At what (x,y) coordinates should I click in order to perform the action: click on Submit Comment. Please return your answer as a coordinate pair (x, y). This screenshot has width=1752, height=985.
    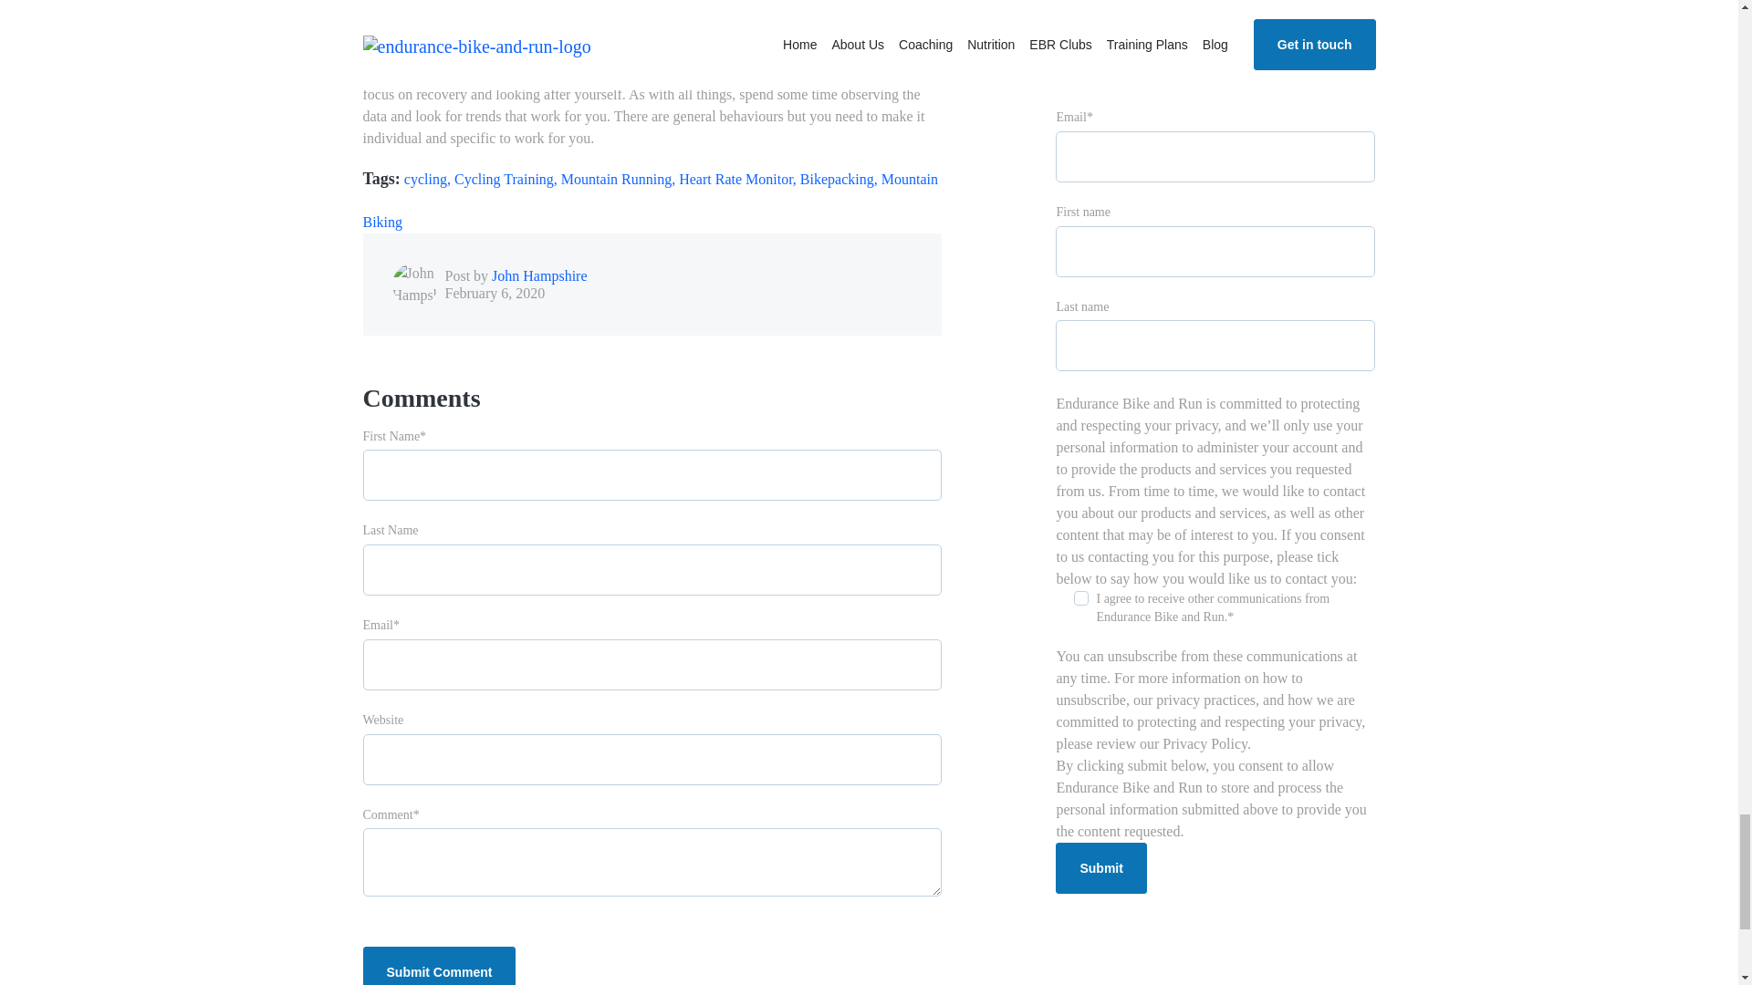
    Looking at the image, I should click on (440, 965).